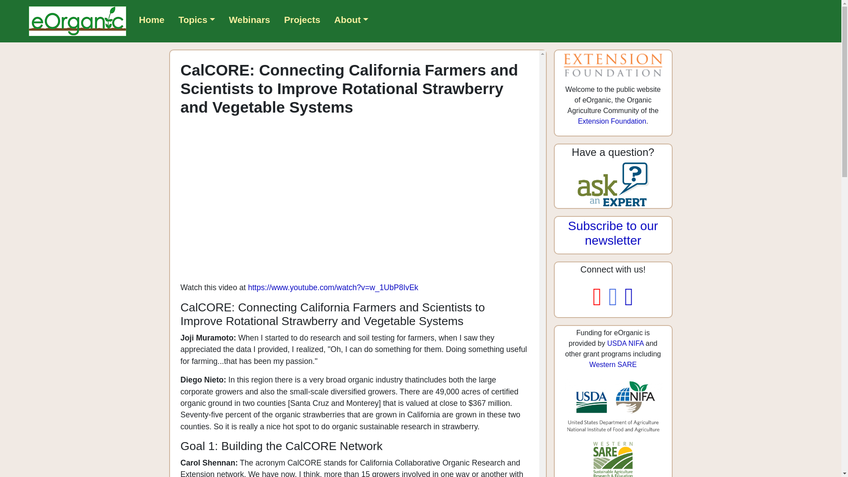 The image size is (848, 477). Describe the element at coordinates (515, 83) in the screenshot. I see `Soil and Fertility Management` at that location.